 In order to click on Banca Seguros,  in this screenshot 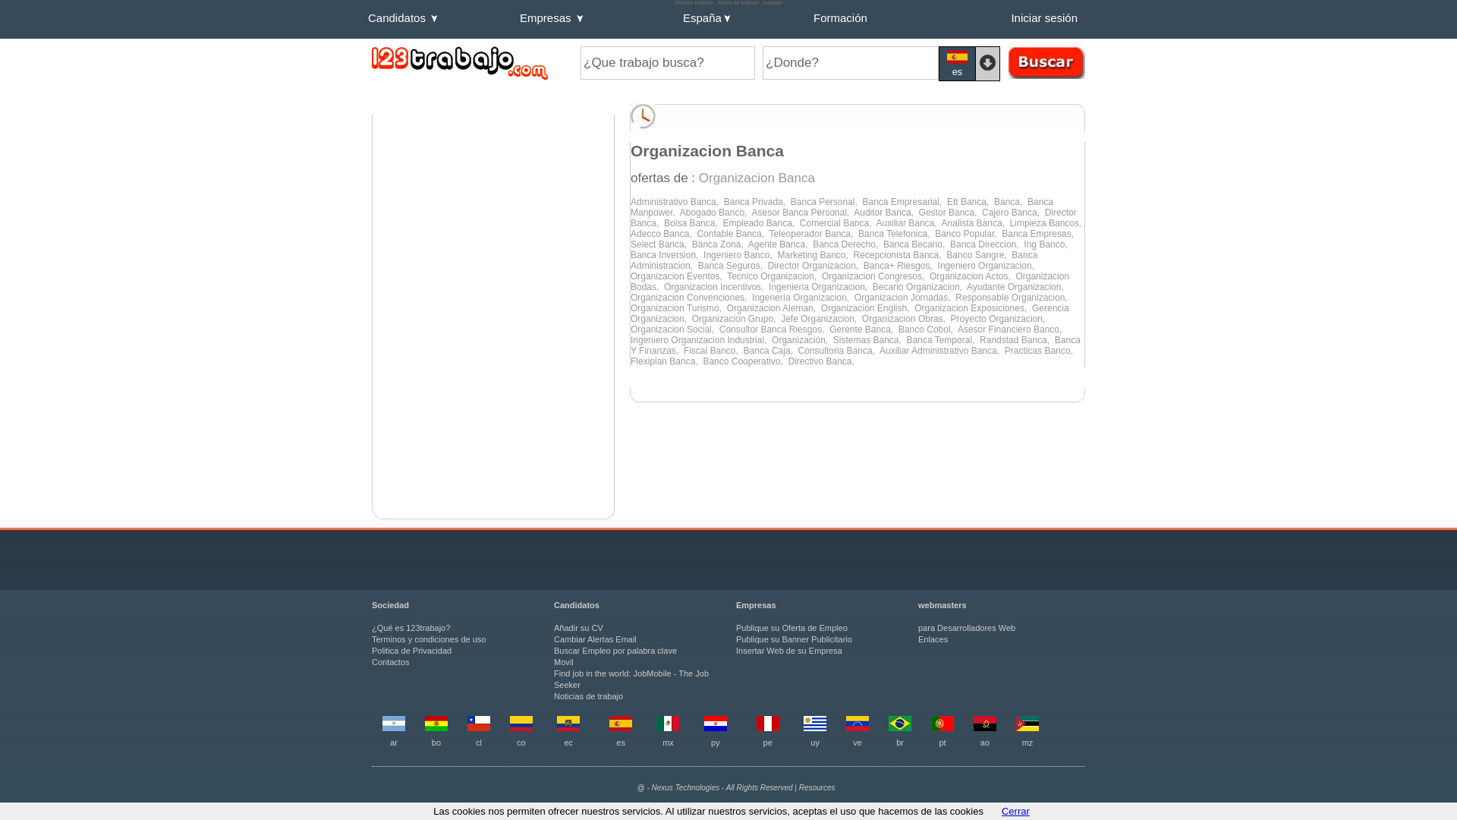, I will do `click(733, 266)`.